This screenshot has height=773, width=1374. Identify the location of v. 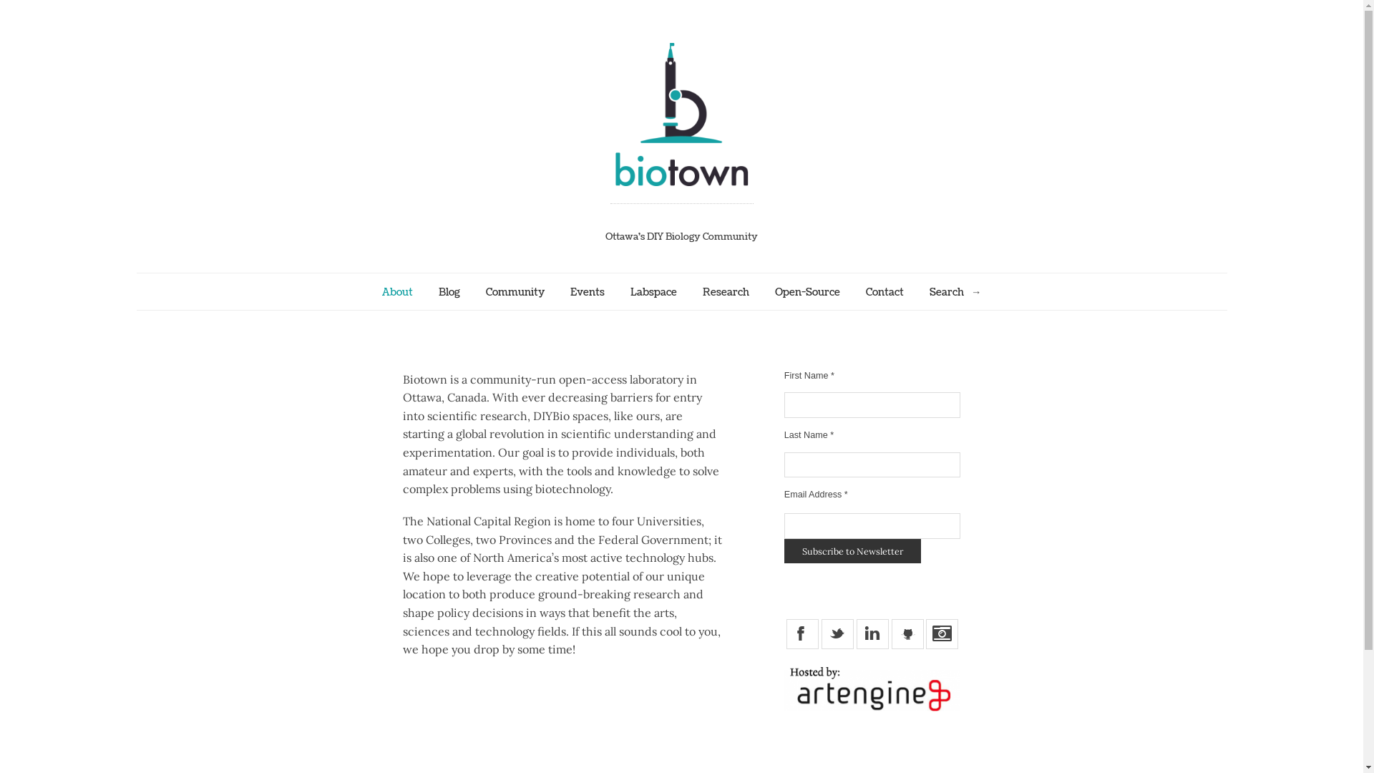
(873, 634).